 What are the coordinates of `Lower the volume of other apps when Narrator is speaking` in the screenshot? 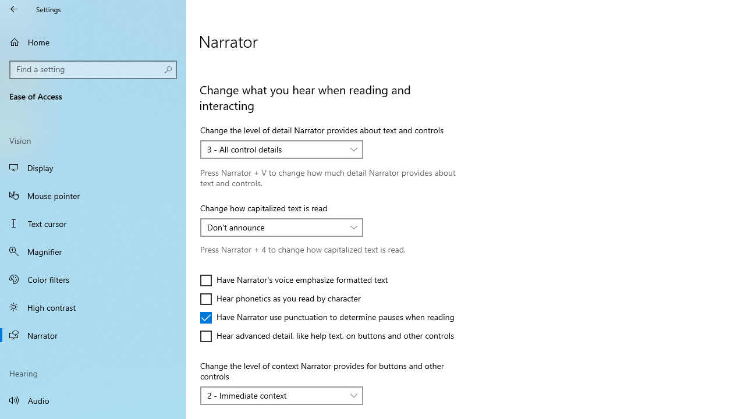 It's located at (314, 3).